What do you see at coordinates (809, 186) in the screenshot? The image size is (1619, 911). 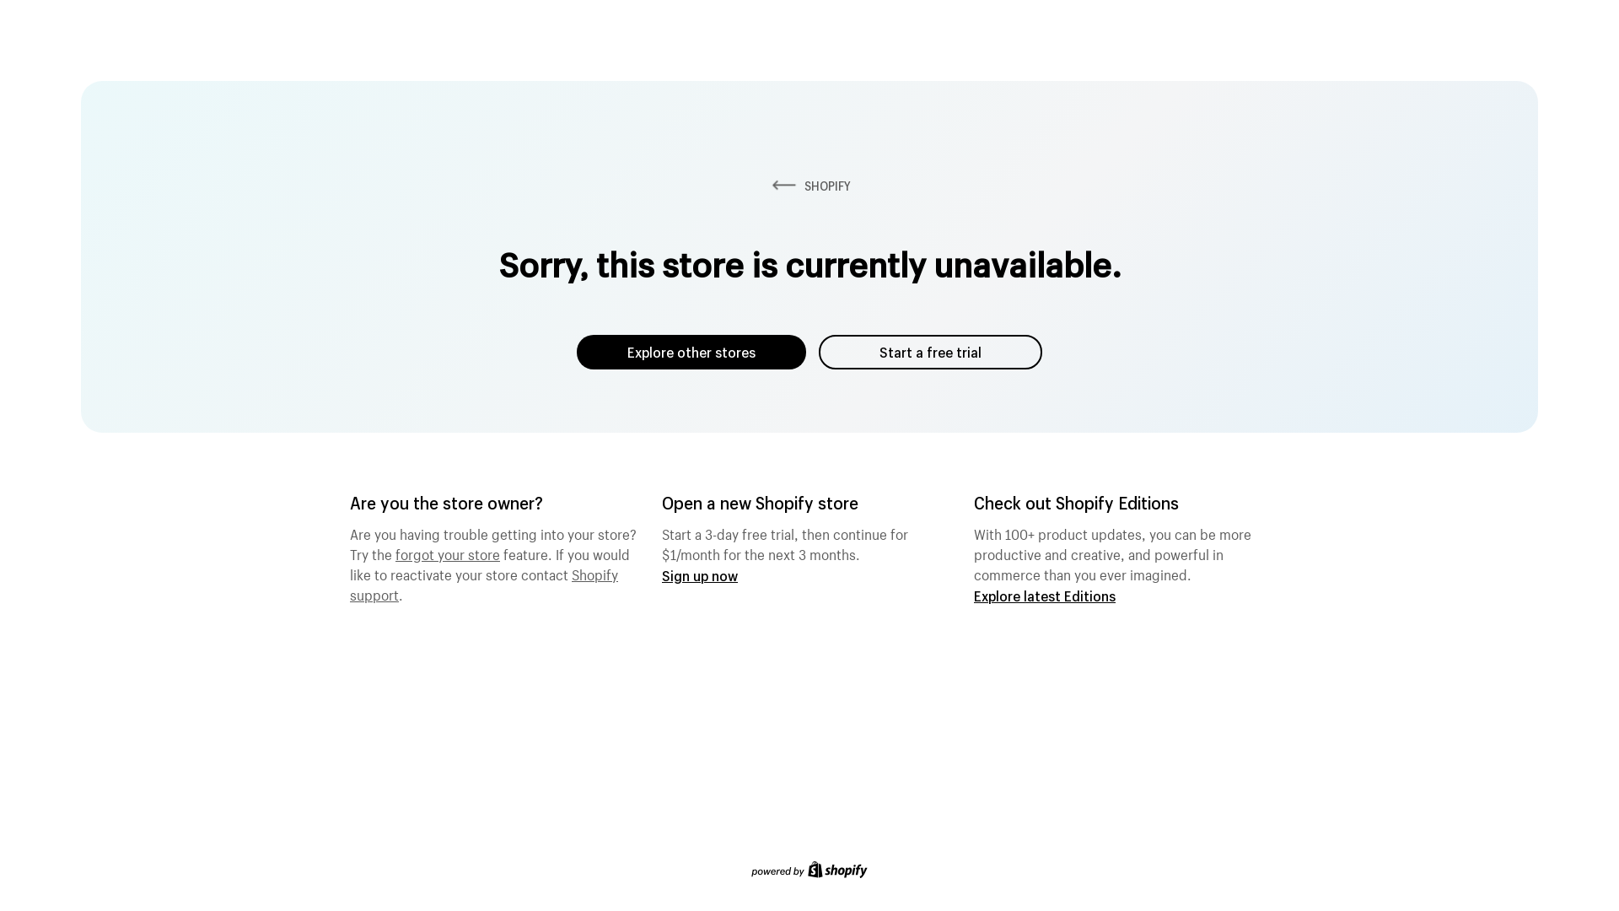 I see `SHOPIFY` at bounding box center [809, 186].